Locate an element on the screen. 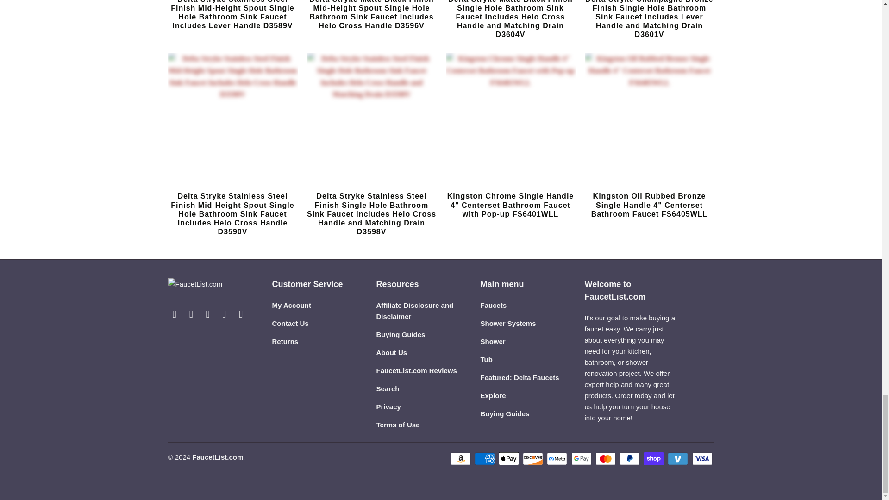 This screenshot has width=889, height=500. Amazon is located at coordinates (462, 458).